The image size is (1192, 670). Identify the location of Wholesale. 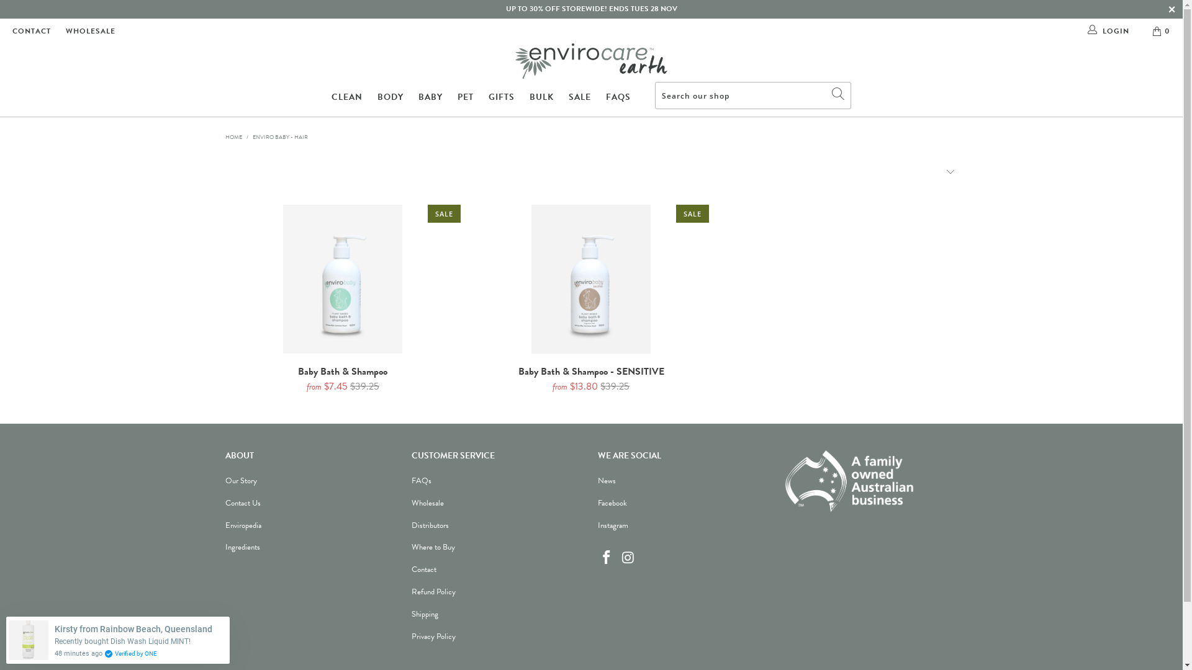
(427, 503).